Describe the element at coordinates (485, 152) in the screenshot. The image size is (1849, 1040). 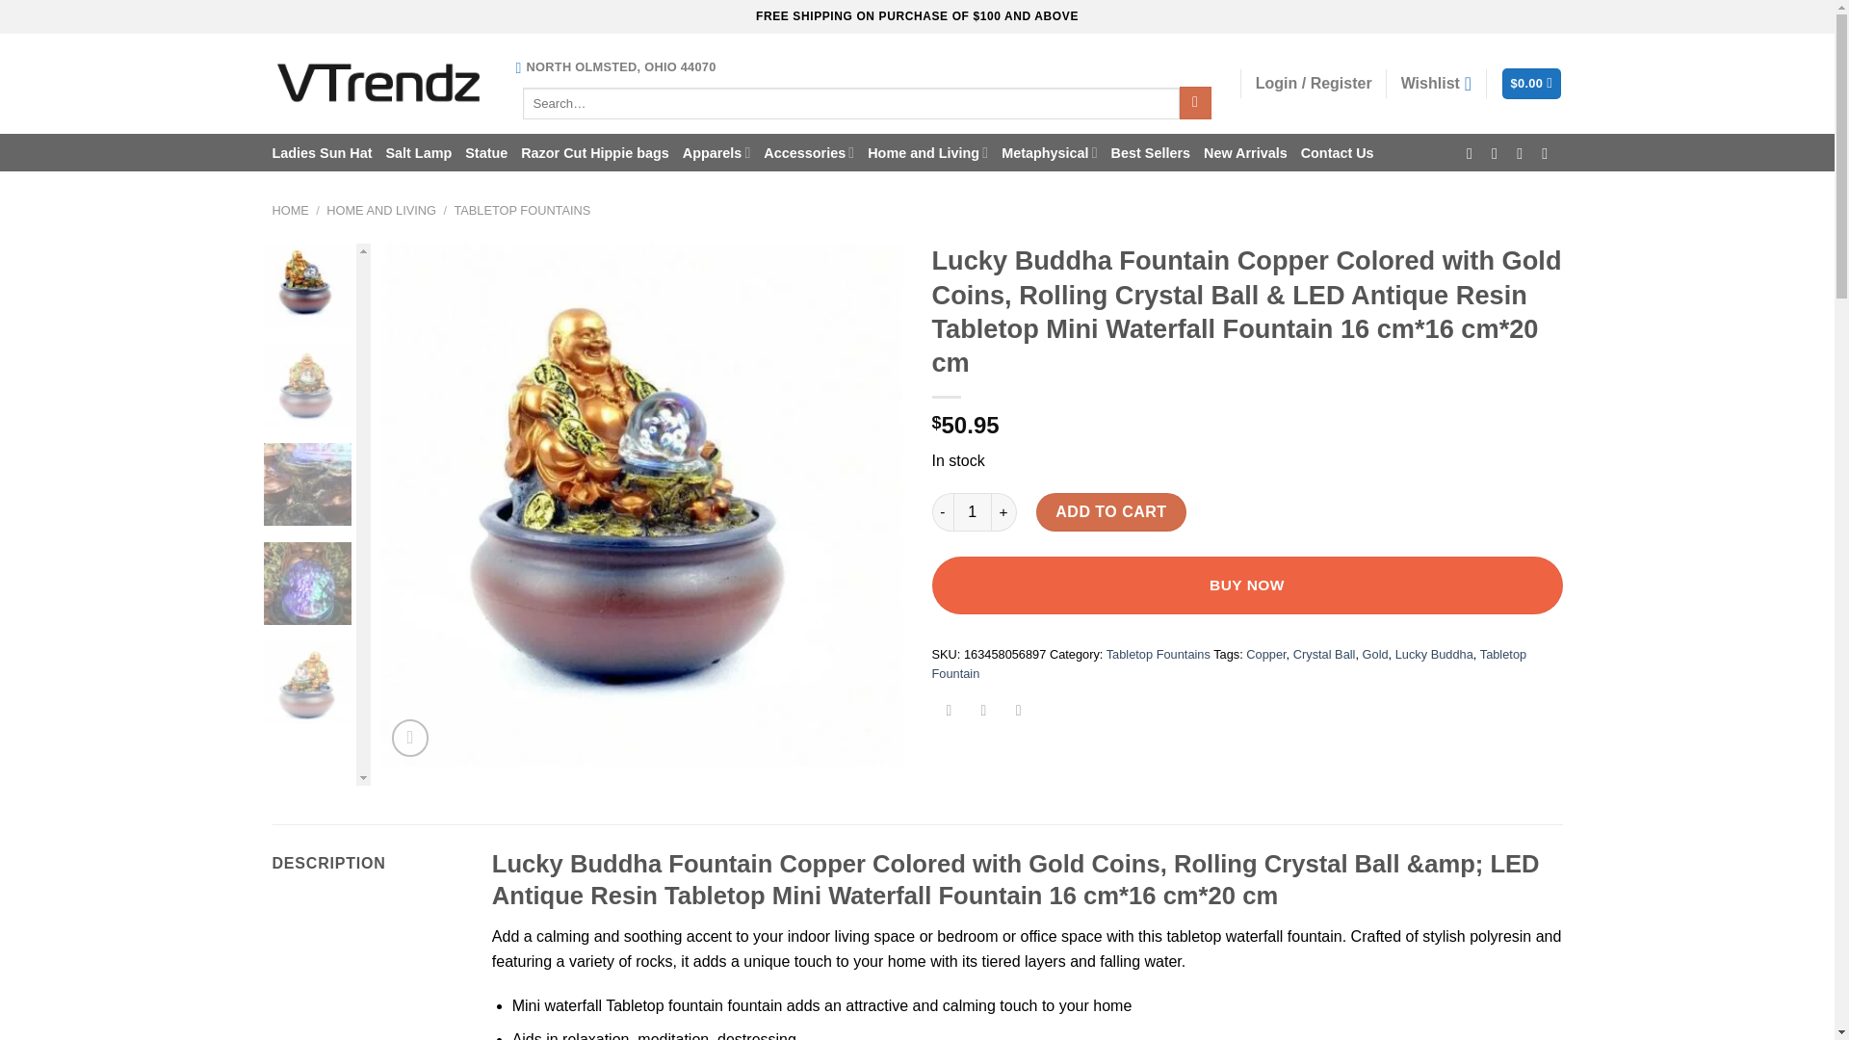
I see `Statue` at that location.